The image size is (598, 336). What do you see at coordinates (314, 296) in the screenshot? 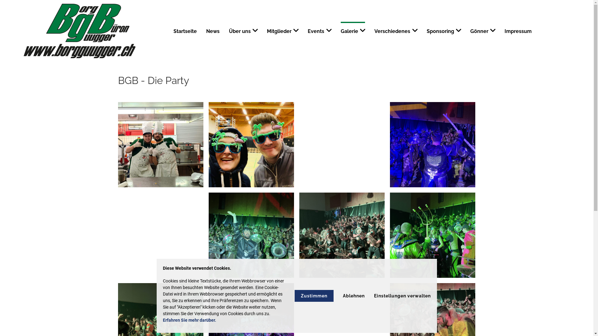
I see `Zustimmen` at bounding box center [314, 296].